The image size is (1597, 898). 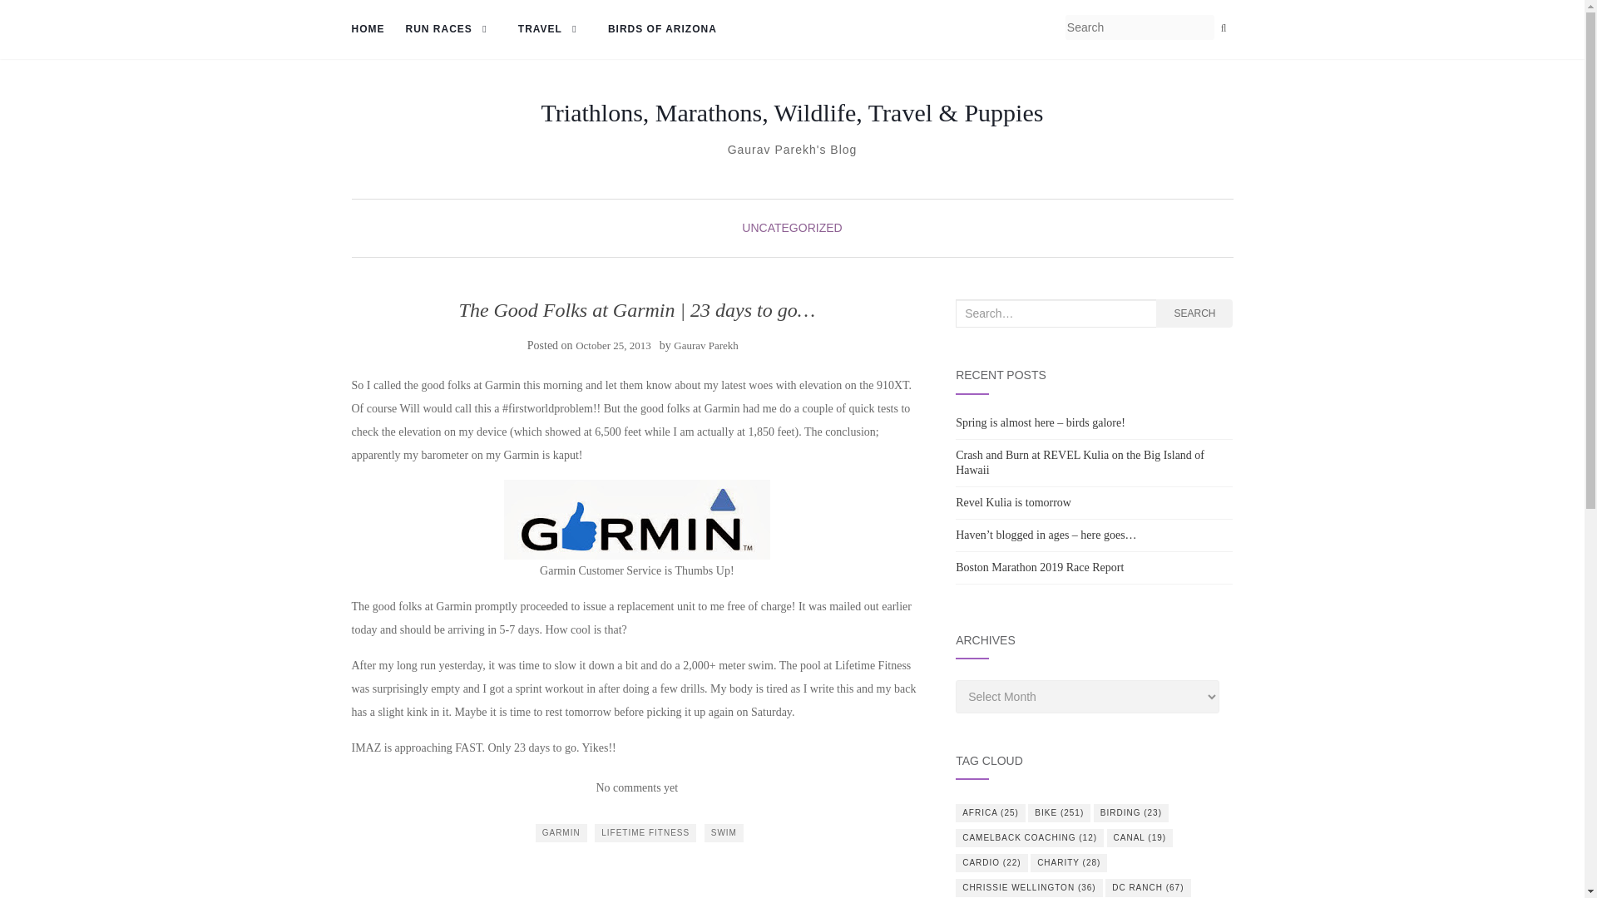 I want to click on Revel Kulia is tomorrow, so click(x=1013, y=502).